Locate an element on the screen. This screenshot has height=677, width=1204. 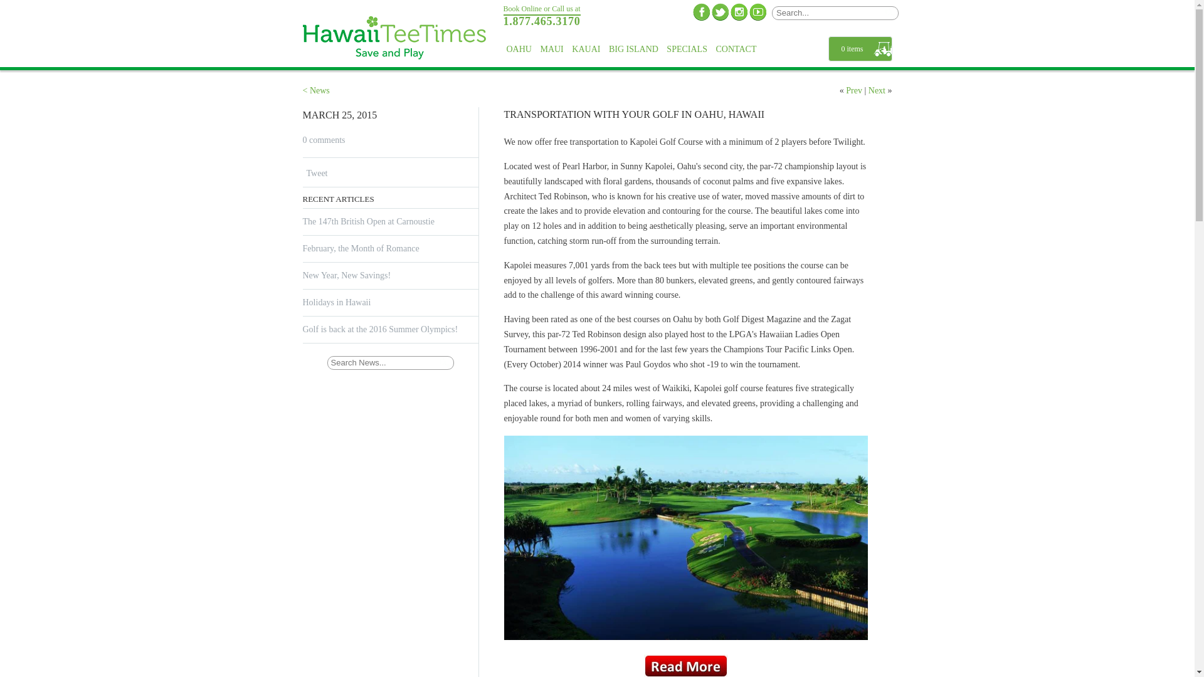
Hawaii Tee Times is located at coordinates (396, 39).